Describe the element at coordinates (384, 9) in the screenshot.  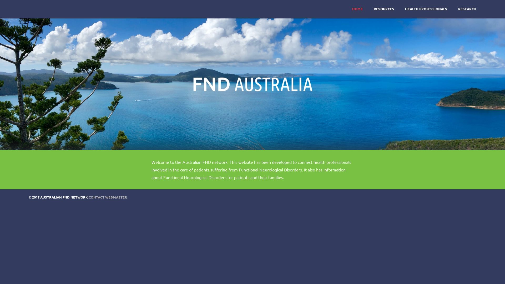
I see `RESOURCES` at that location.